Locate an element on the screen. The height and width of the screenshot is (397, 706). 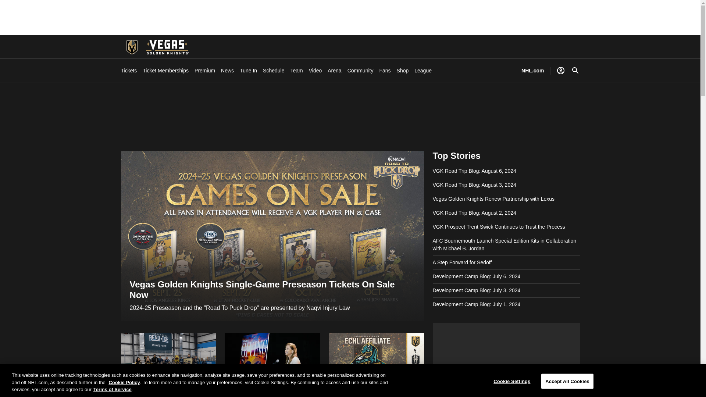
VGK Road Trip Blog: August 8, 2024 is located at coordinates (168, 365).